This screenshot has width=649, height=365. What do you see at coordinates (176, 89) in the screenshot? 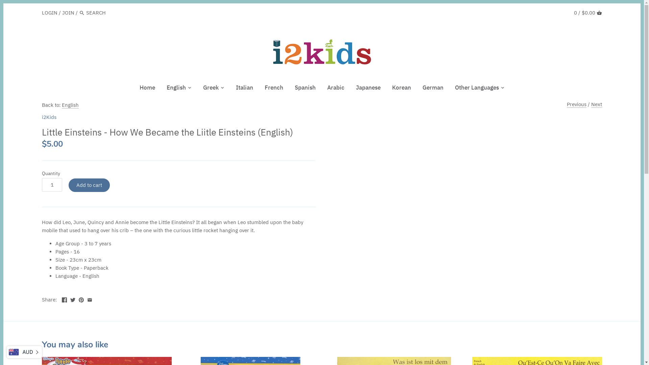
I see `English` at bounding box center [176, 89].